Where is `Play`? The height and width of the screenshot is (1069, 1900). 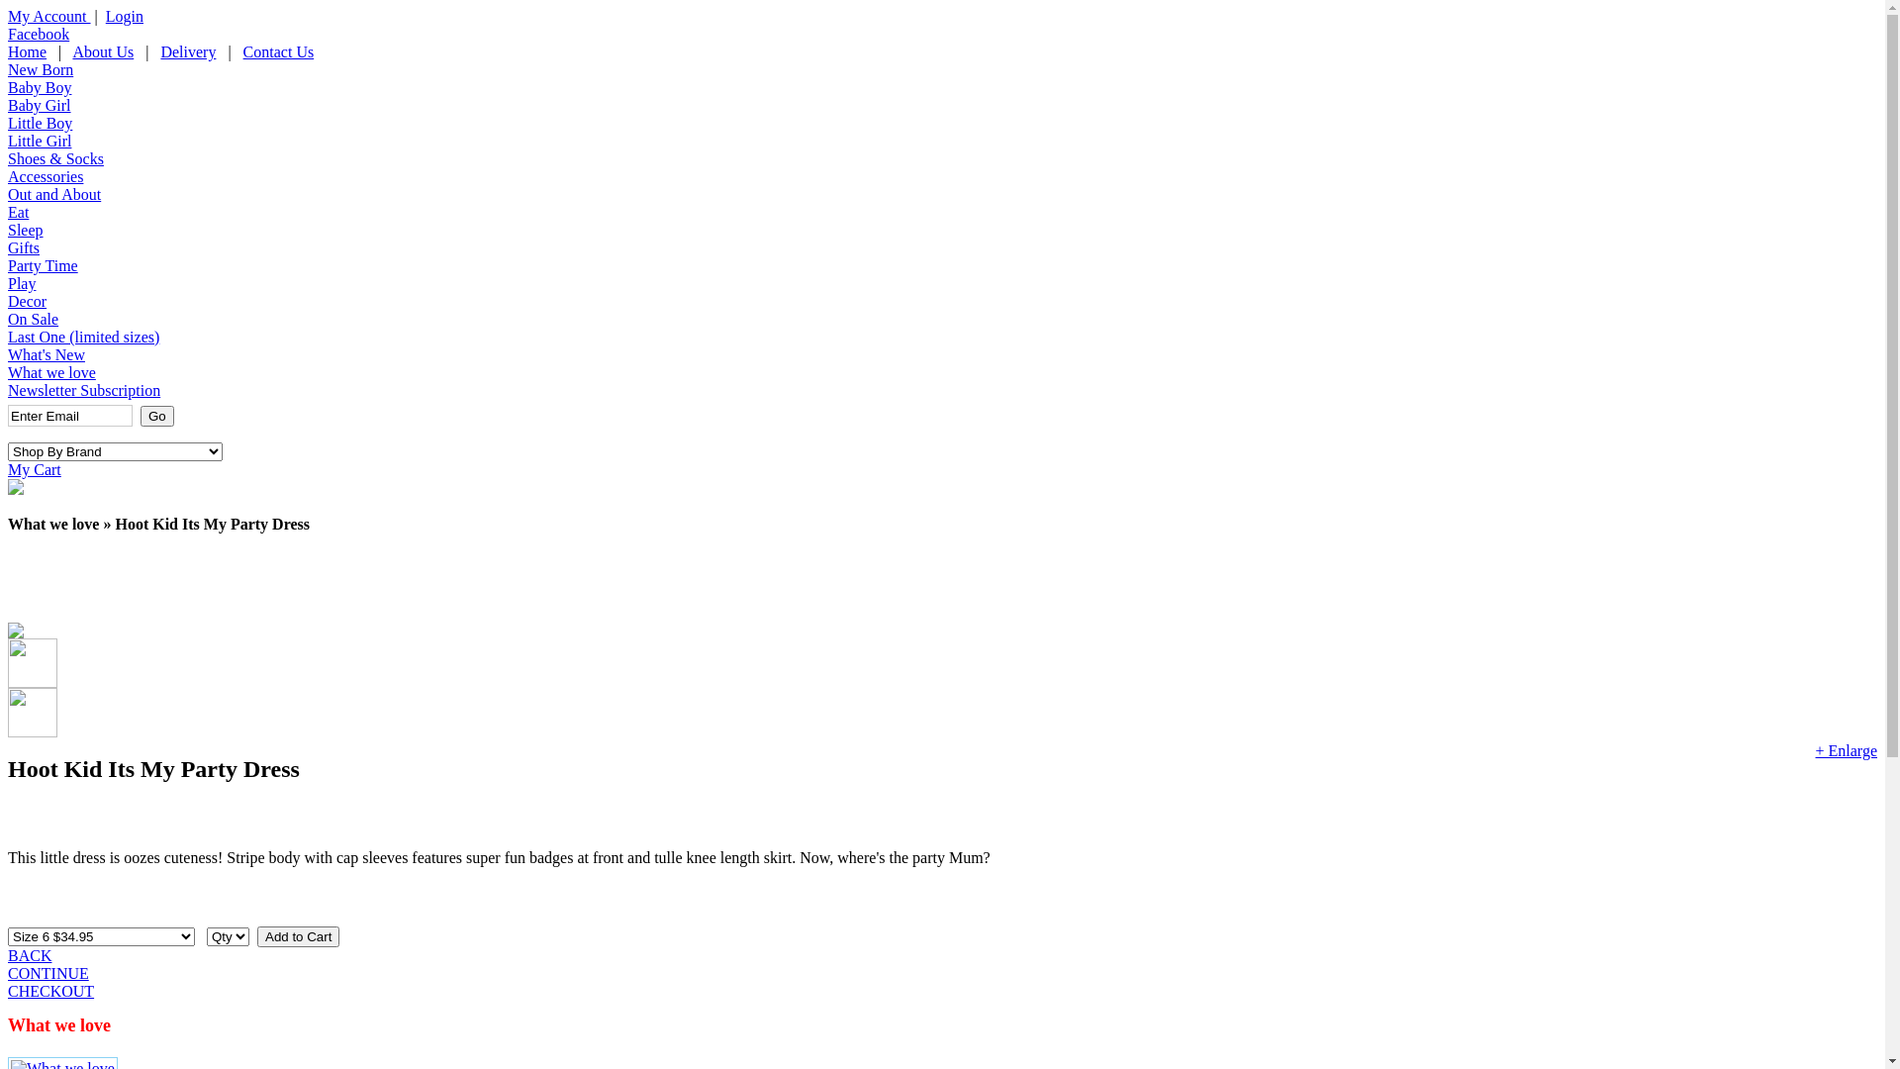 Play is located at coordinates (22, 283).